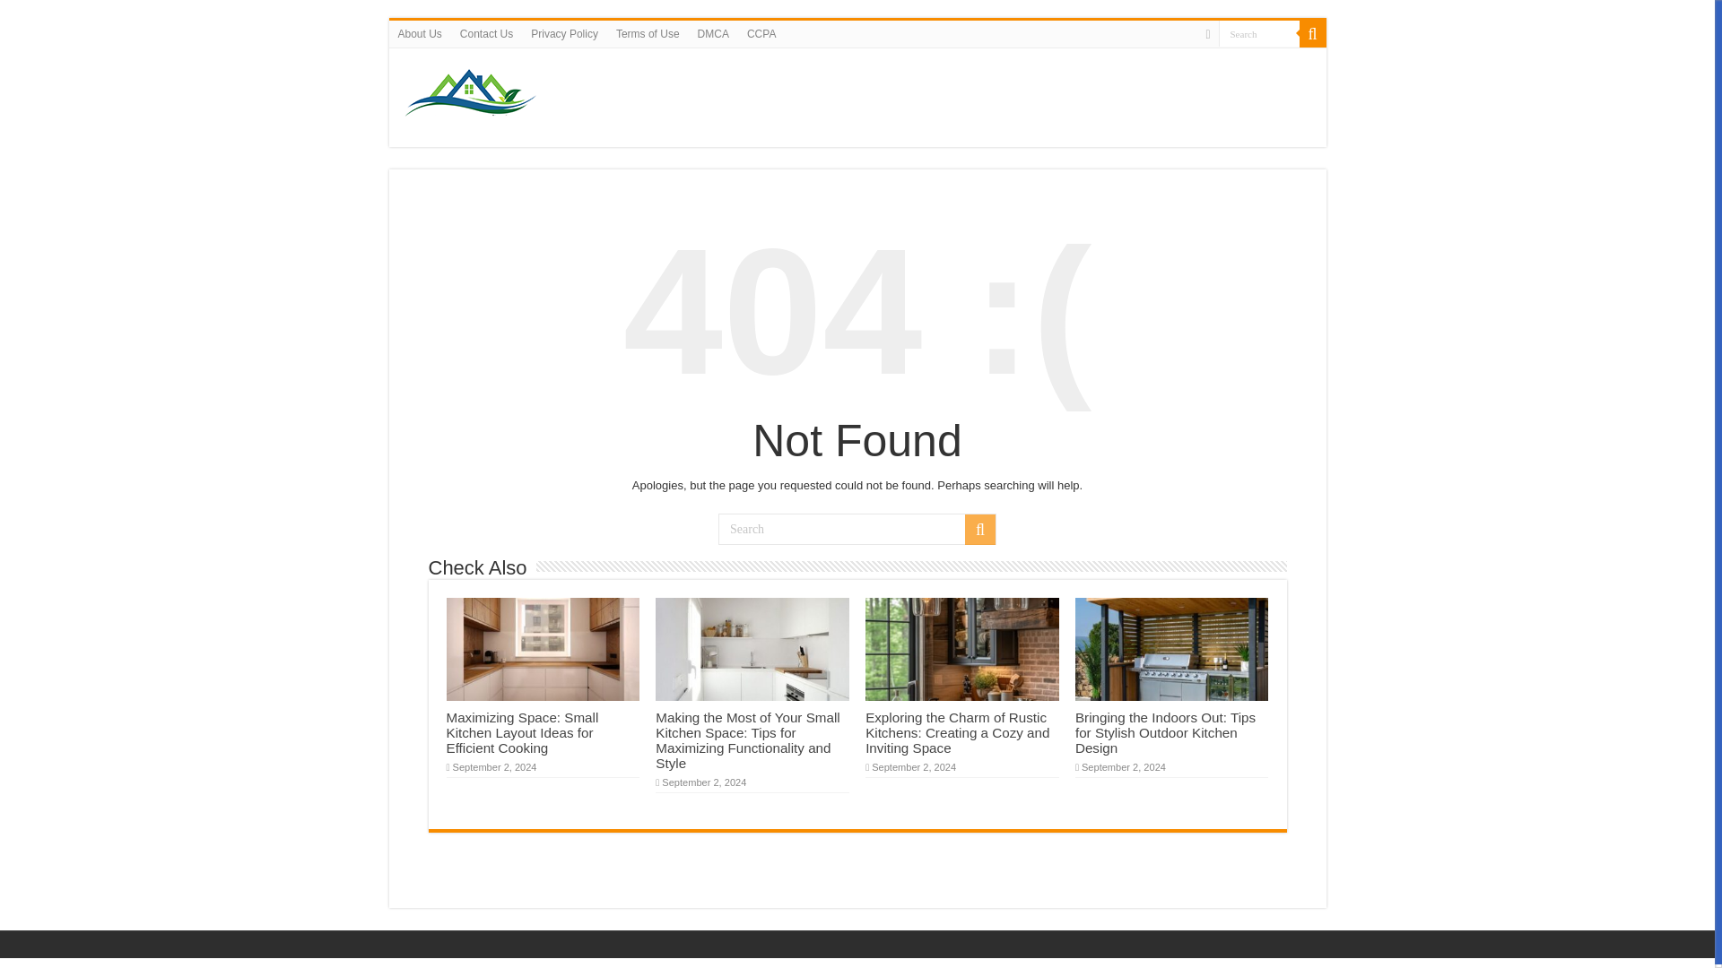  I want to click on Search, so click(1311, 33).